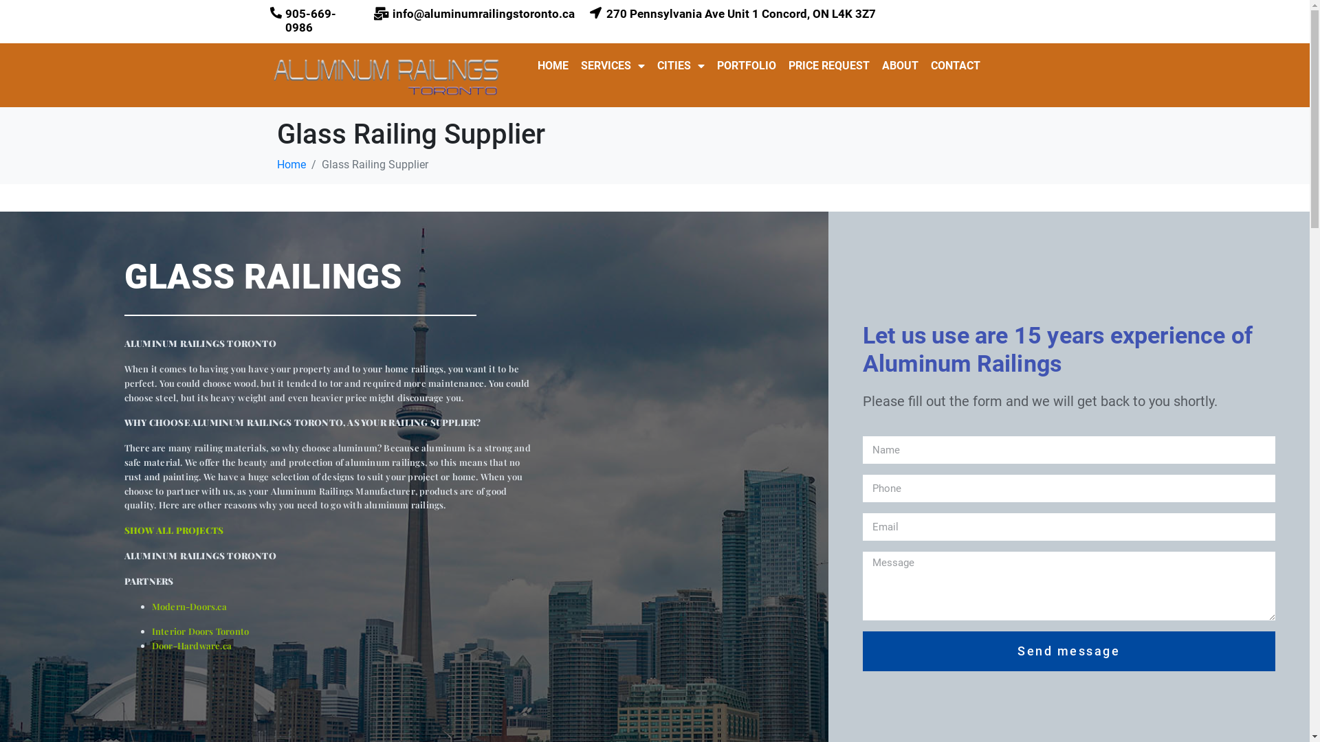 The width and height of the screenshot is (1320, 742). I want to click on SHOW ALL PROJECTS, so click(174, 530).